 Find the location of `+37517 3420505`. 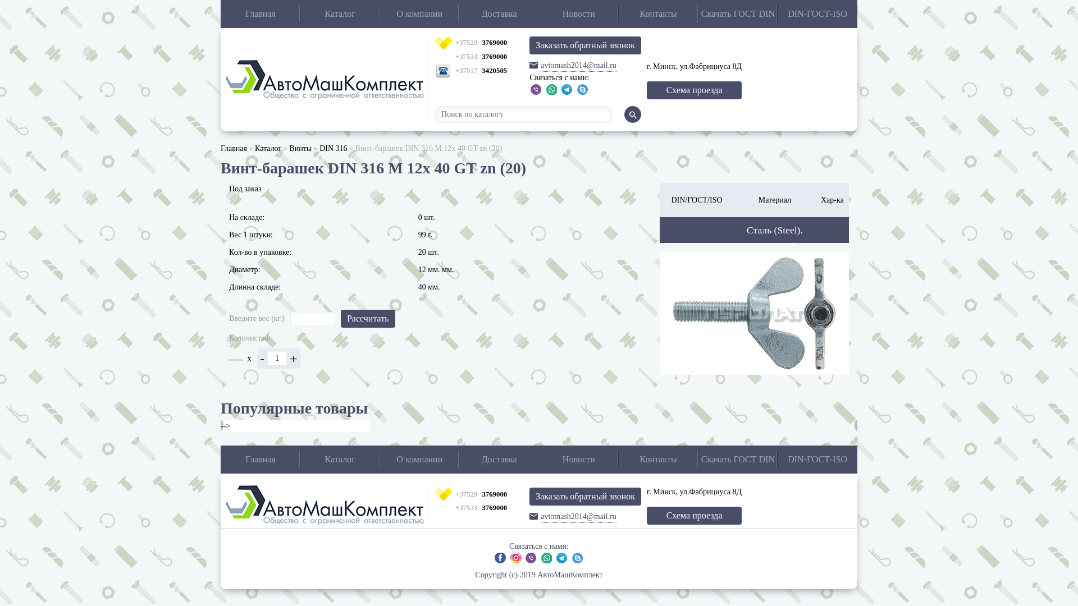

+37517 3420505 is located at coordinates (479, 71).